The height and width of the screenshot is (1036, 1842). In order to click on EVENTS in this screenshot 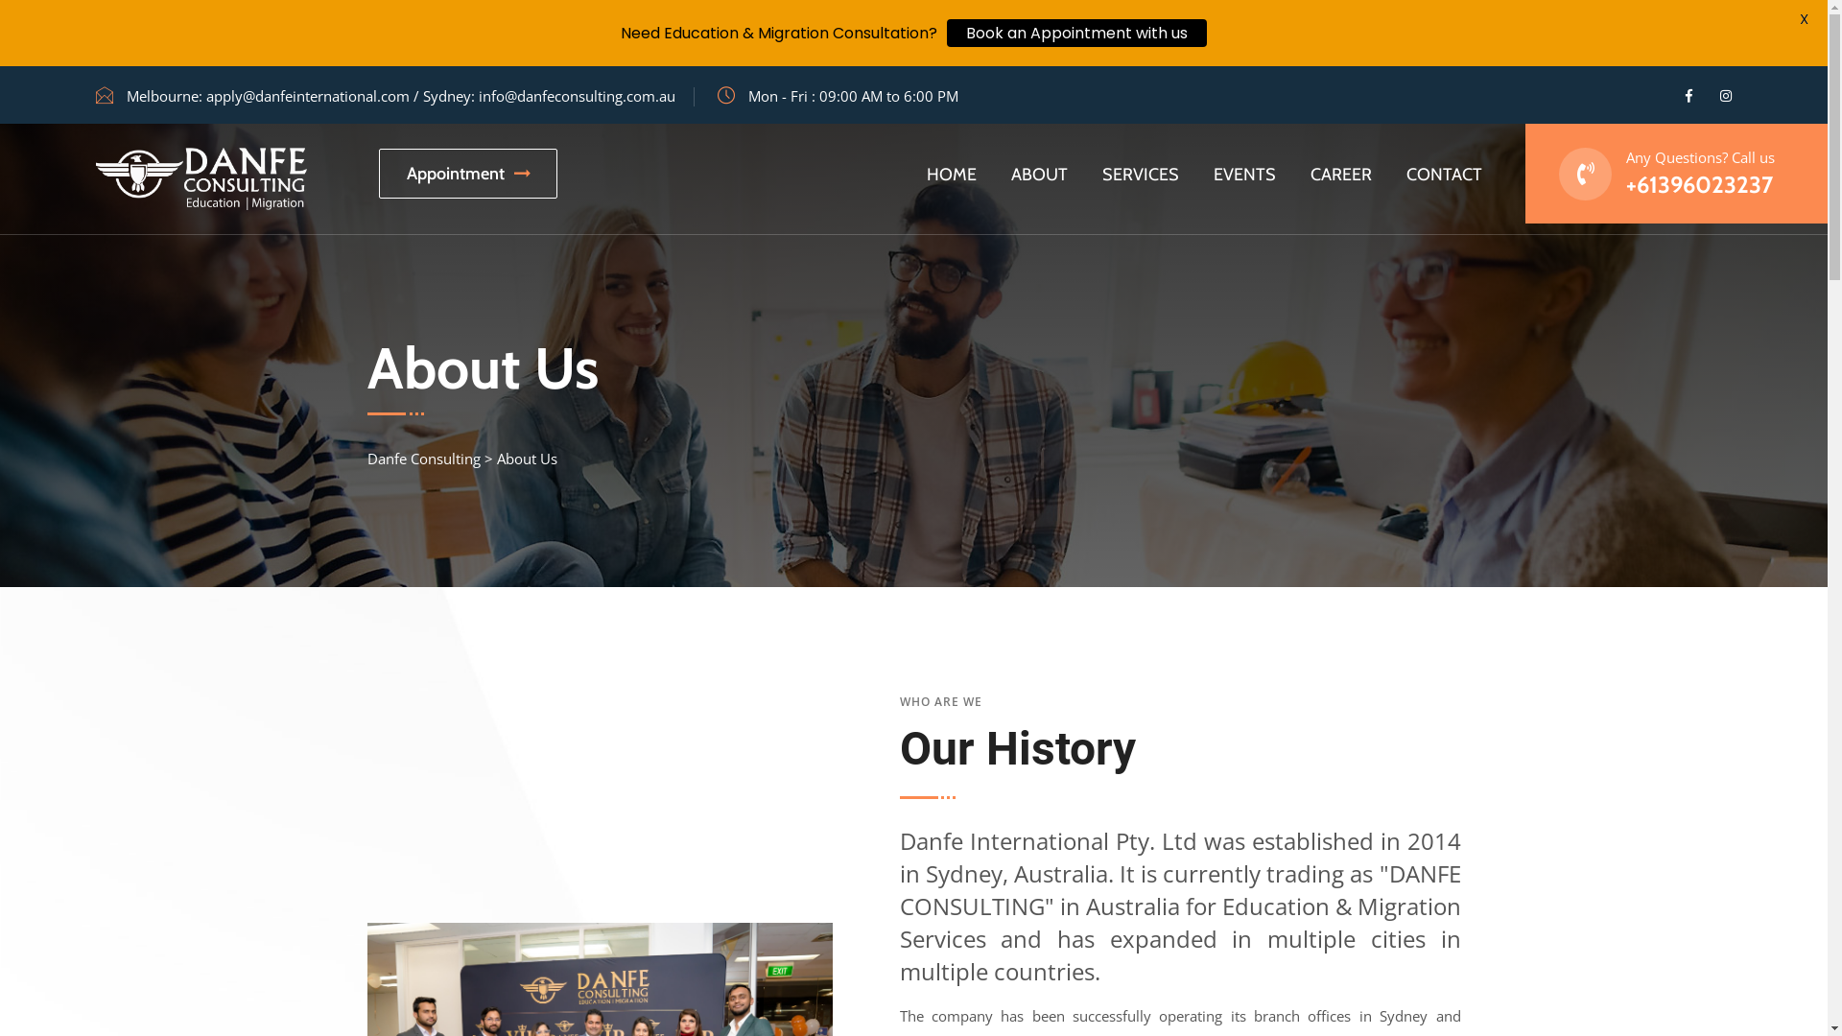, I will do `click(1245, 175)`.